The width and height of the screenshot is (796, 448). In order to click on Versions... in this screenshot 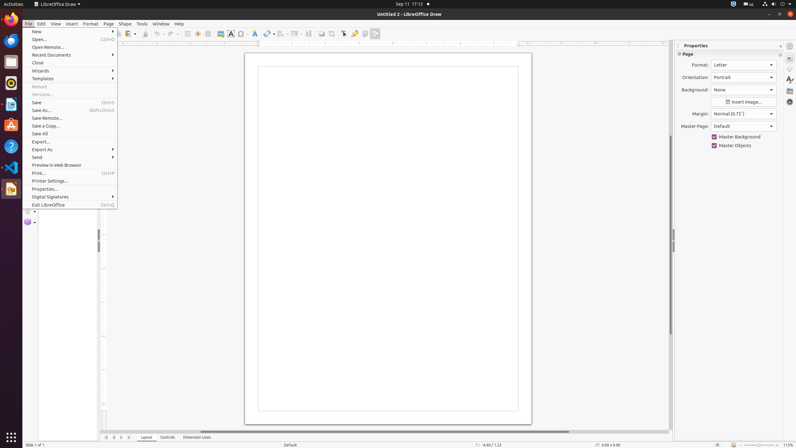, I will do `click(70, 95)`.